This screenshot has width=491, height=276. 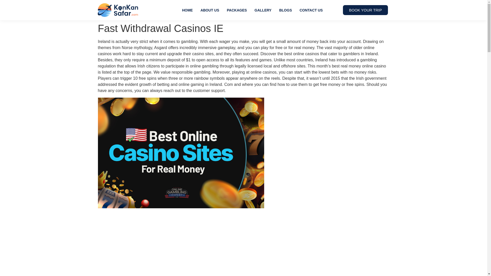 I want to click on PACKAGES, so click(x=237, y=10).